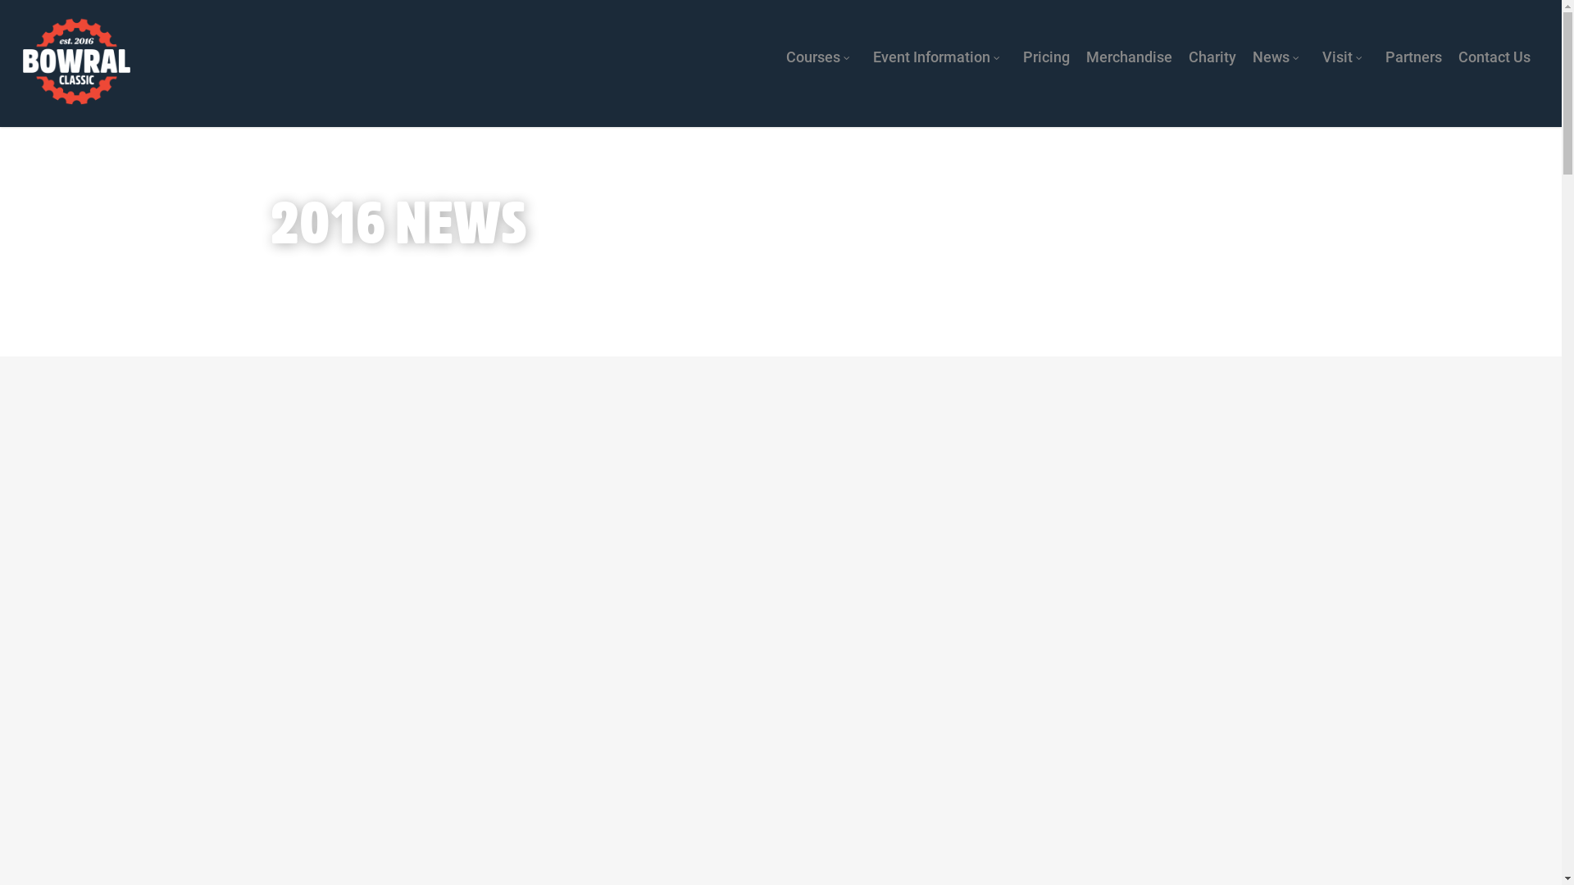  Describe the element at coordinates (821, 57) in the screenshot. I see `Courses` at that location.